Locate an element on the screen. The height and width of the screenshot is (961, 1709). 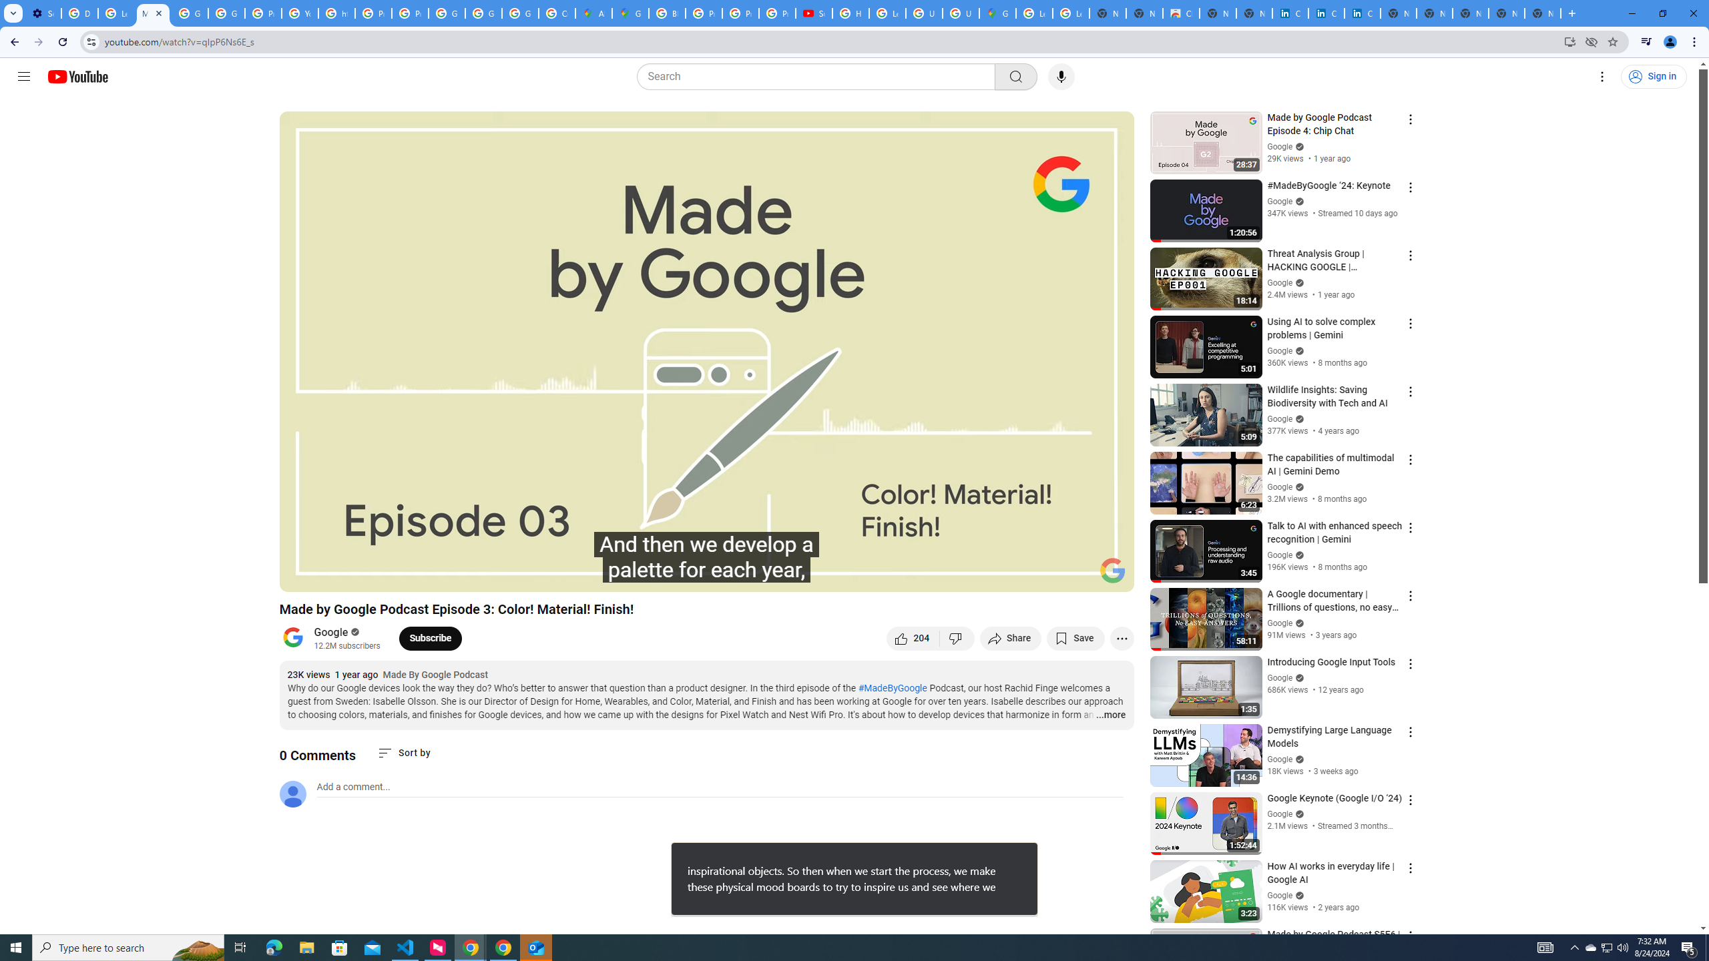
...more is located at coordinates (1111, 715).